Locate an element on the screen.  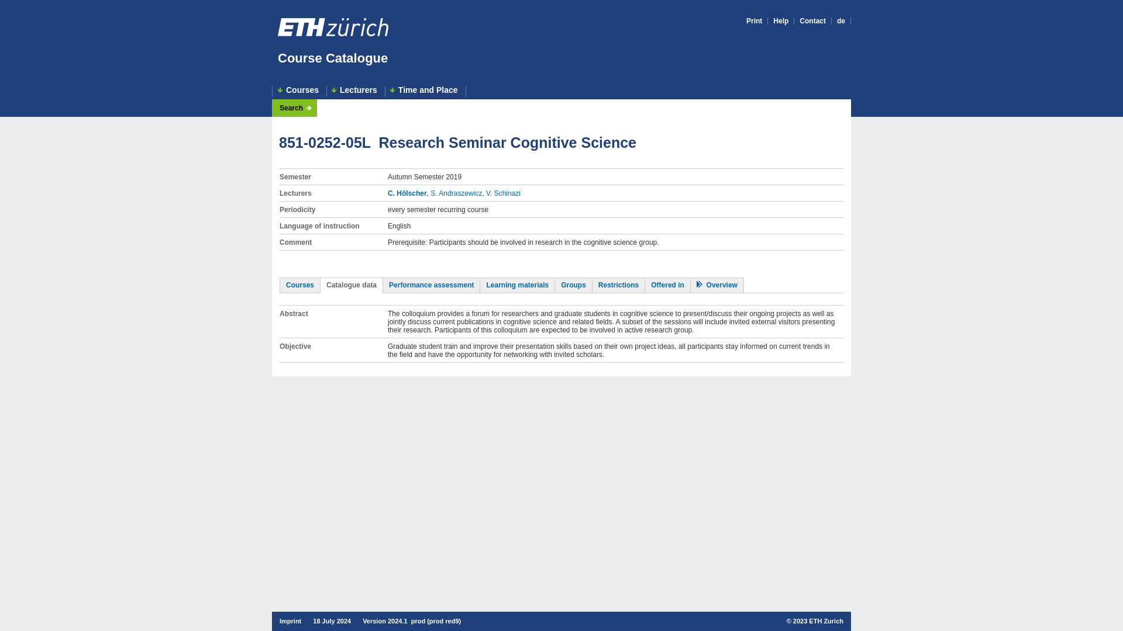
Courses is located at coordinates (300, 285).